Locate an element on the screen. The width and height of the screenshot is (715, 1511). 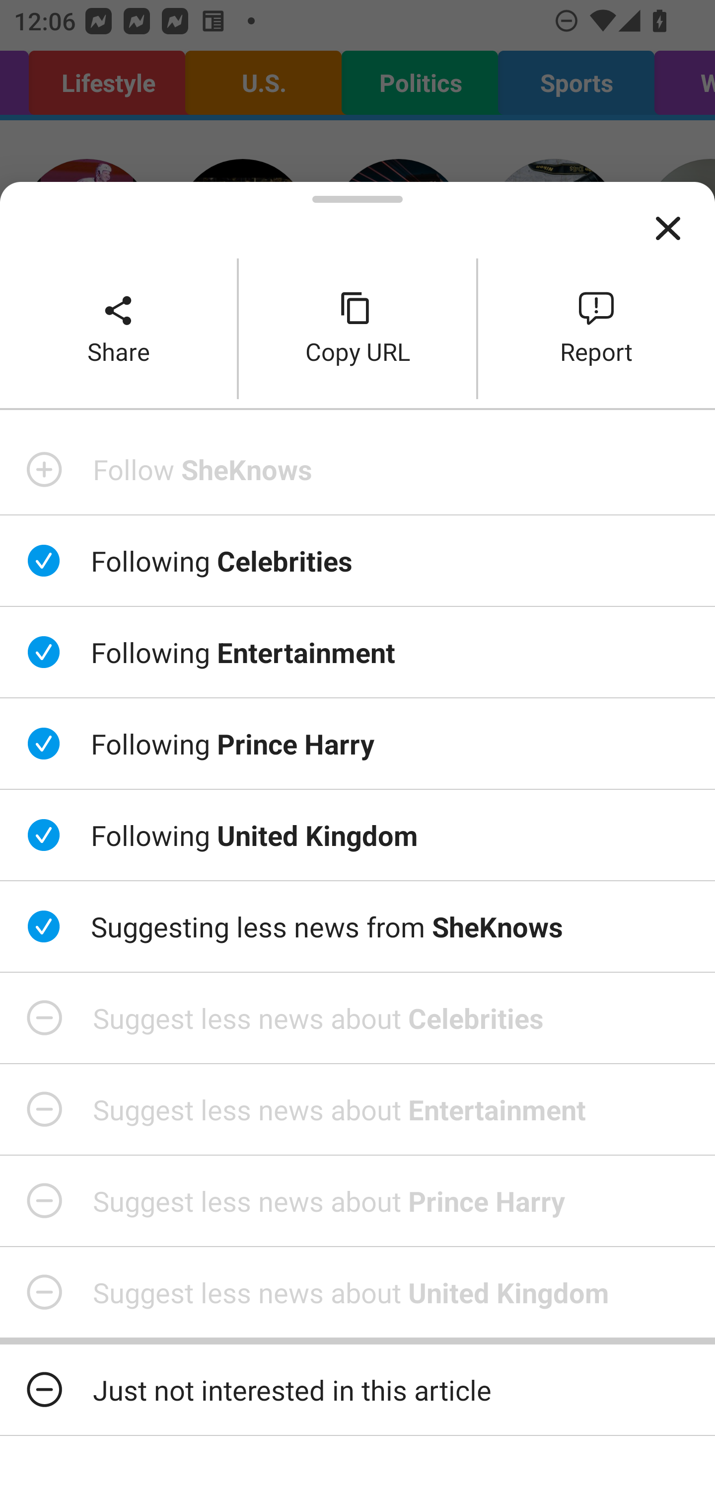
Follow SheKnows is located at coordinates (357, 469).